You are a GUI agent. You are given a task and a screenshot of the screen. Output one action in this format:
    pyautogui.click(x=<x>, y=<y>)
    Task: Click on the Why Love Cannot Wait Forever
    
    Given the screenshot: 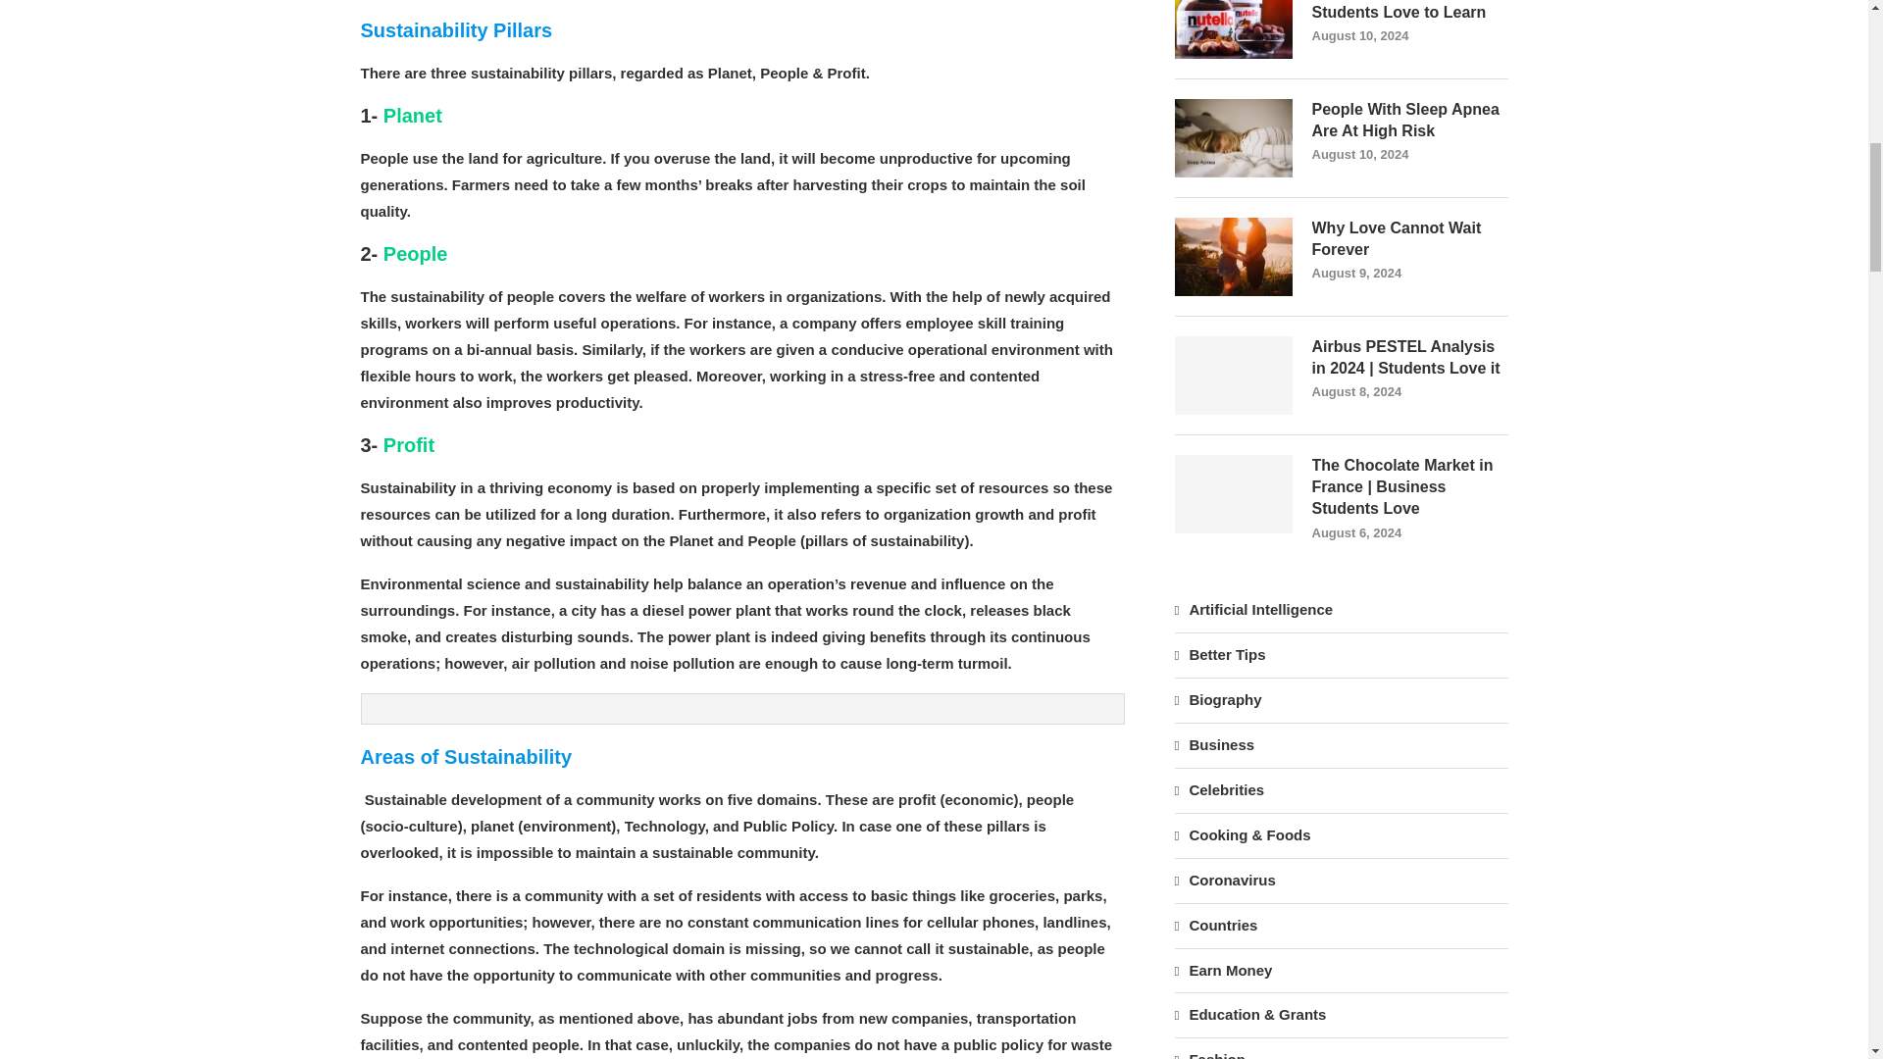 What is the action you would take?
    pyautogui.click(x=1234, y=257)
    